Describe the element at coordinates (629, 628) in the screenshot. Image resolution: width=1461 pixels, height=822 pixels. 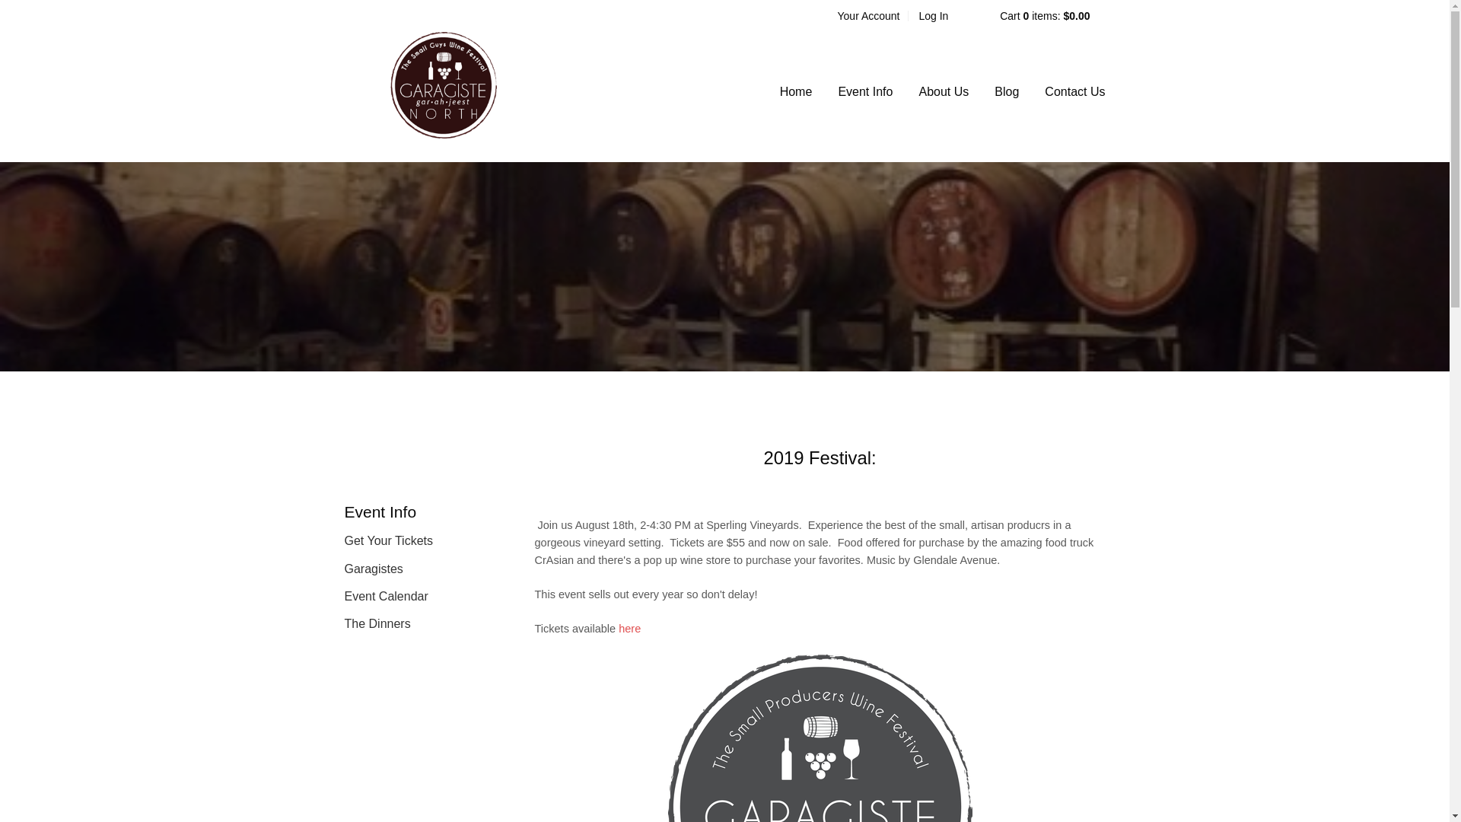
I see `here` at that location.